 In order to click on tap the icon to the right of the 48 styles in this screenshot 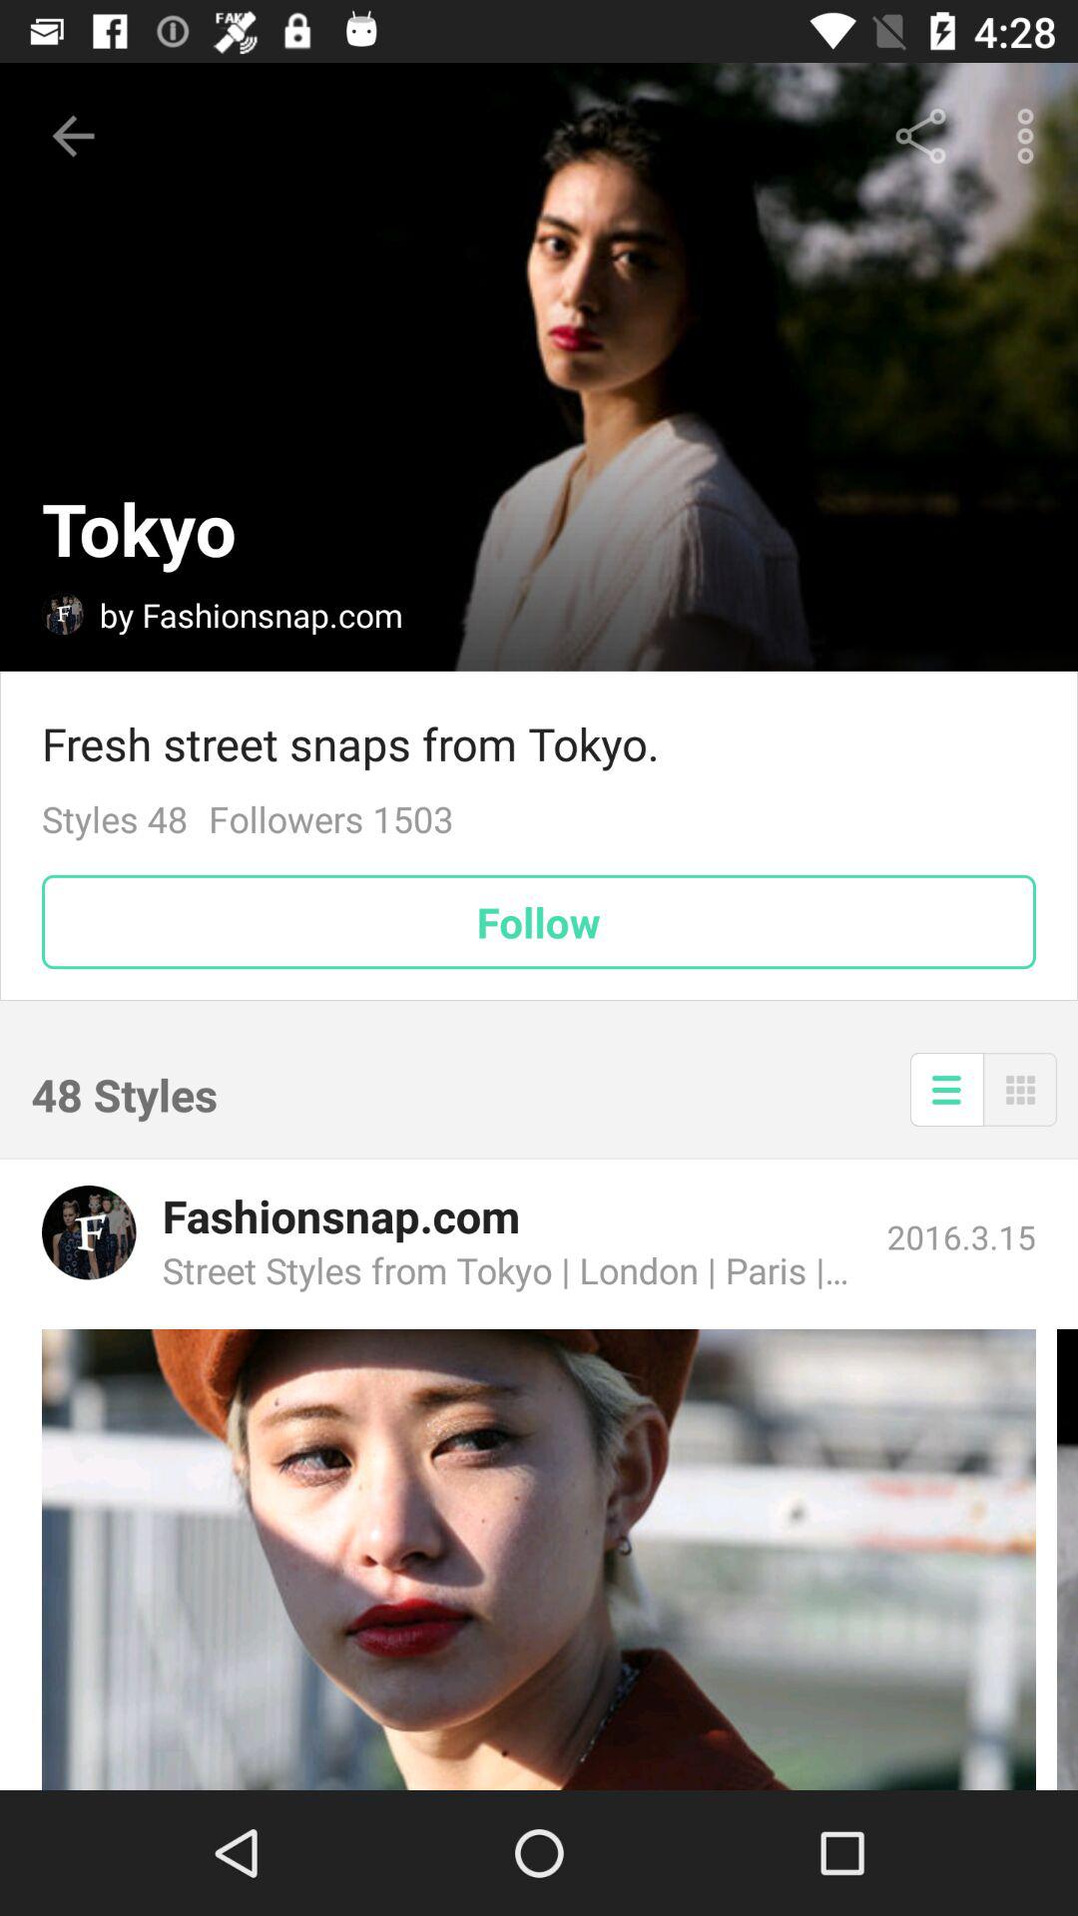, I will do `click(946, 1090)`.